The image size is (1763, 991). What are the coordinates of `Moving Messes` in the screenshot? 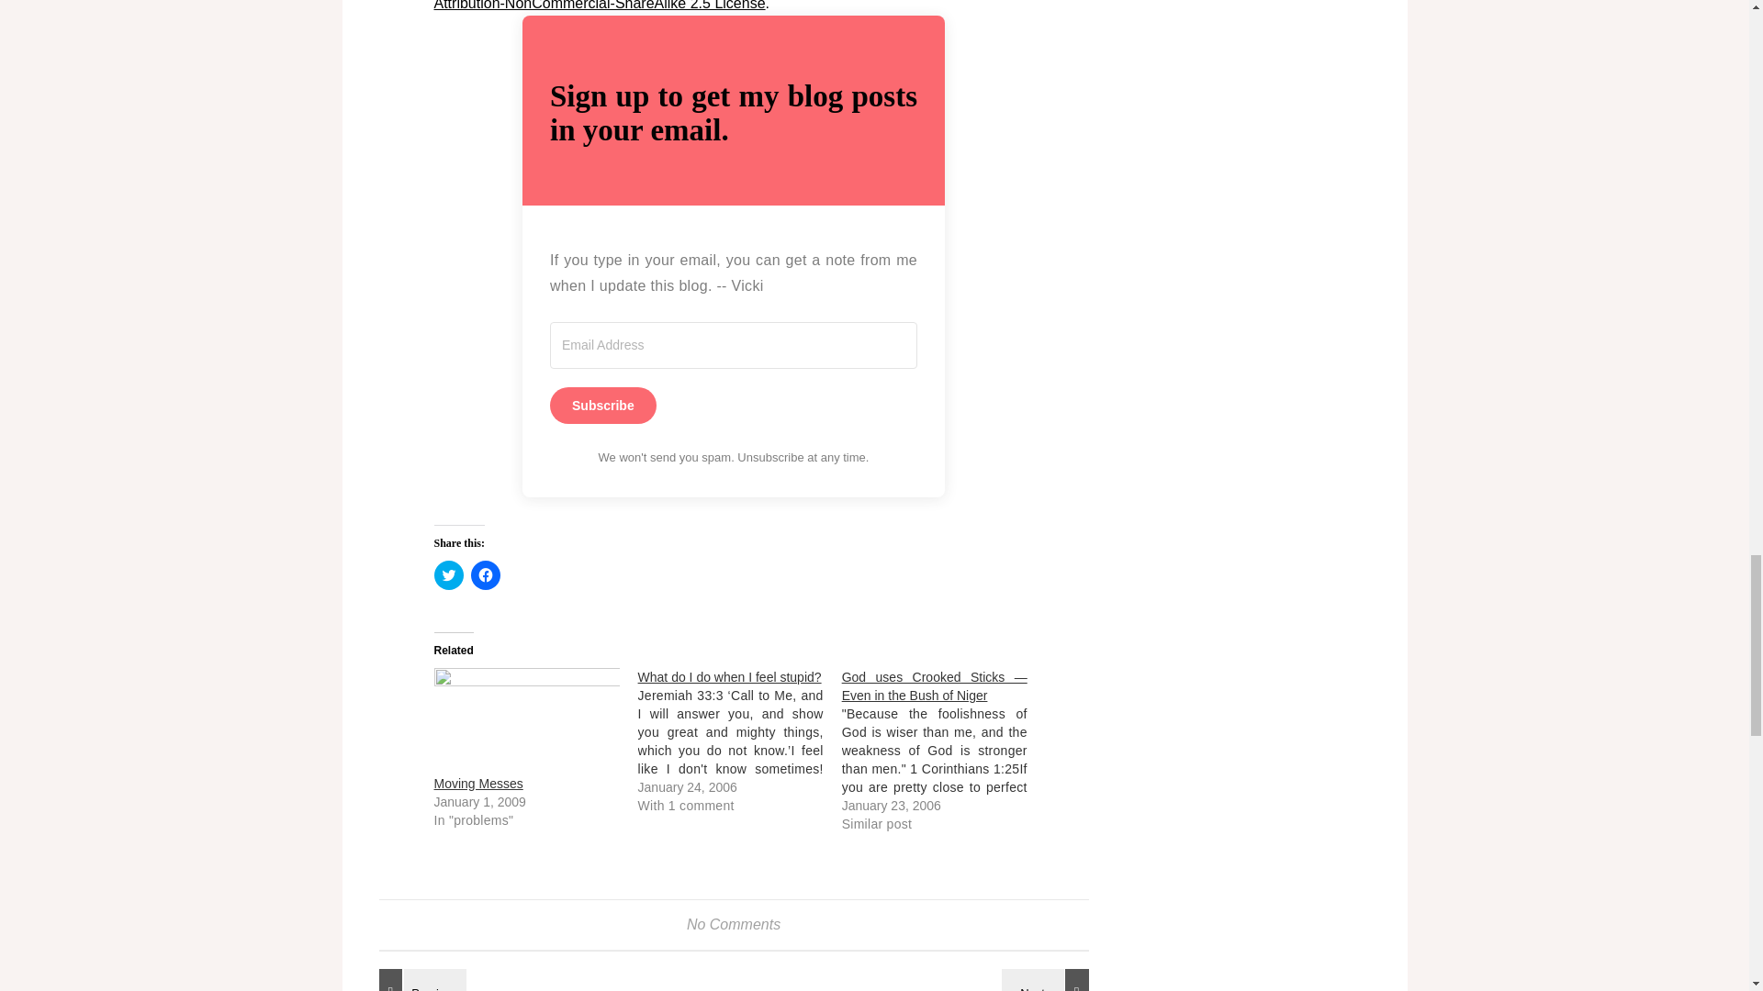 It's located at (525, 720).